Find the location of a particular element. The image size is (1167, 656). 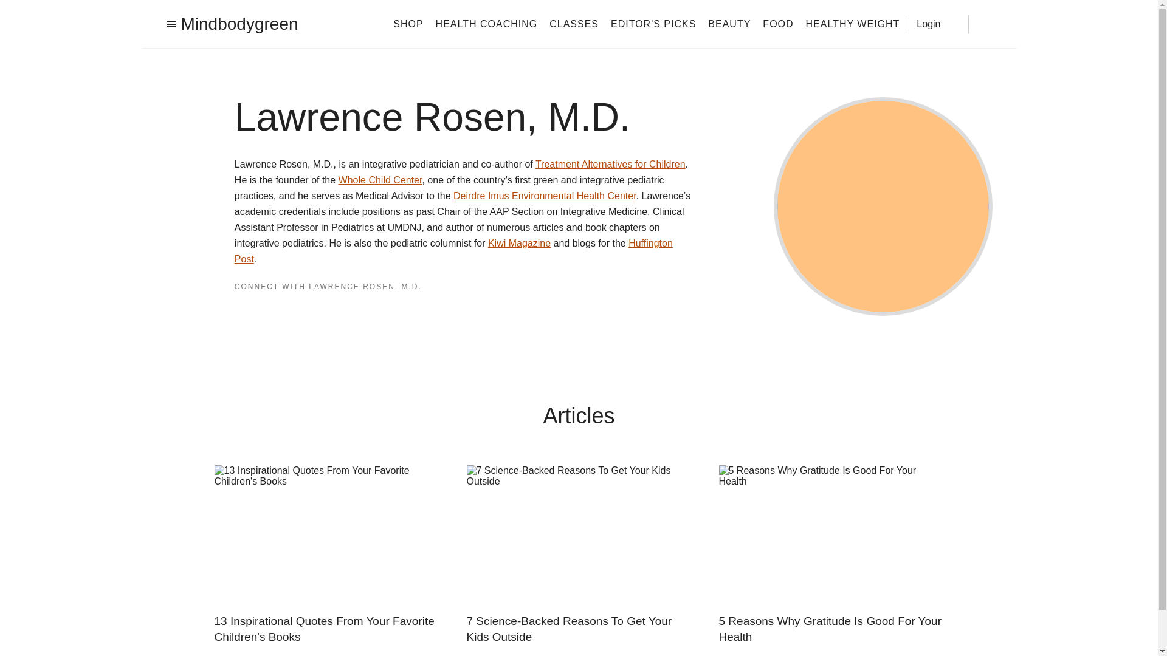

Huffington Post is located at coordinates (453, 251).